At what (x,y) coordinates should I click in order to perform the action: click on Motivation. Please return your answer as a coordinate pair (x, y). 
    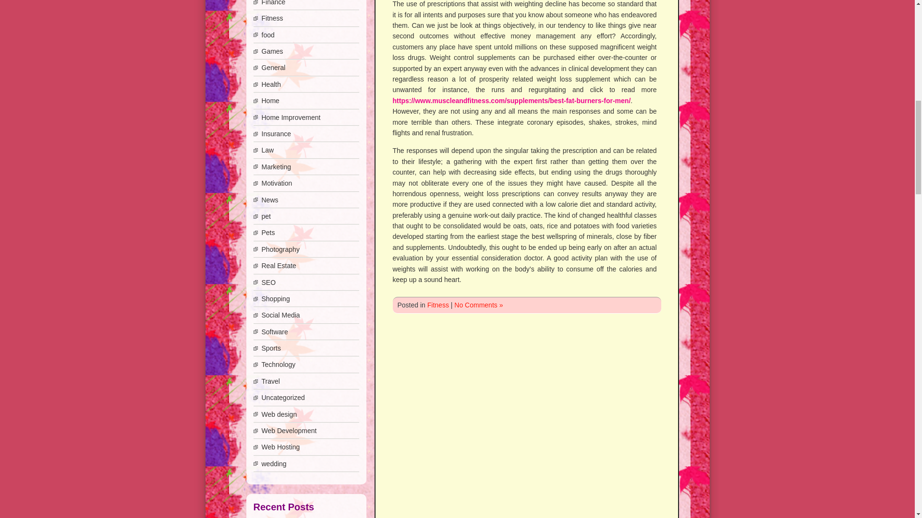
    Looking at the image, I should click on (277, 183).